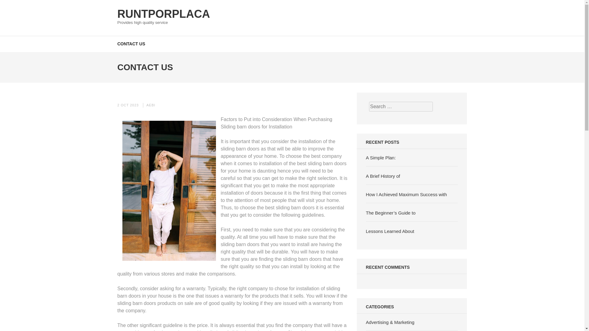  What do you see at coordinates (381, 158) in the screenshot?
I see `A Simple Plan:` at bounding box center [381, 158].